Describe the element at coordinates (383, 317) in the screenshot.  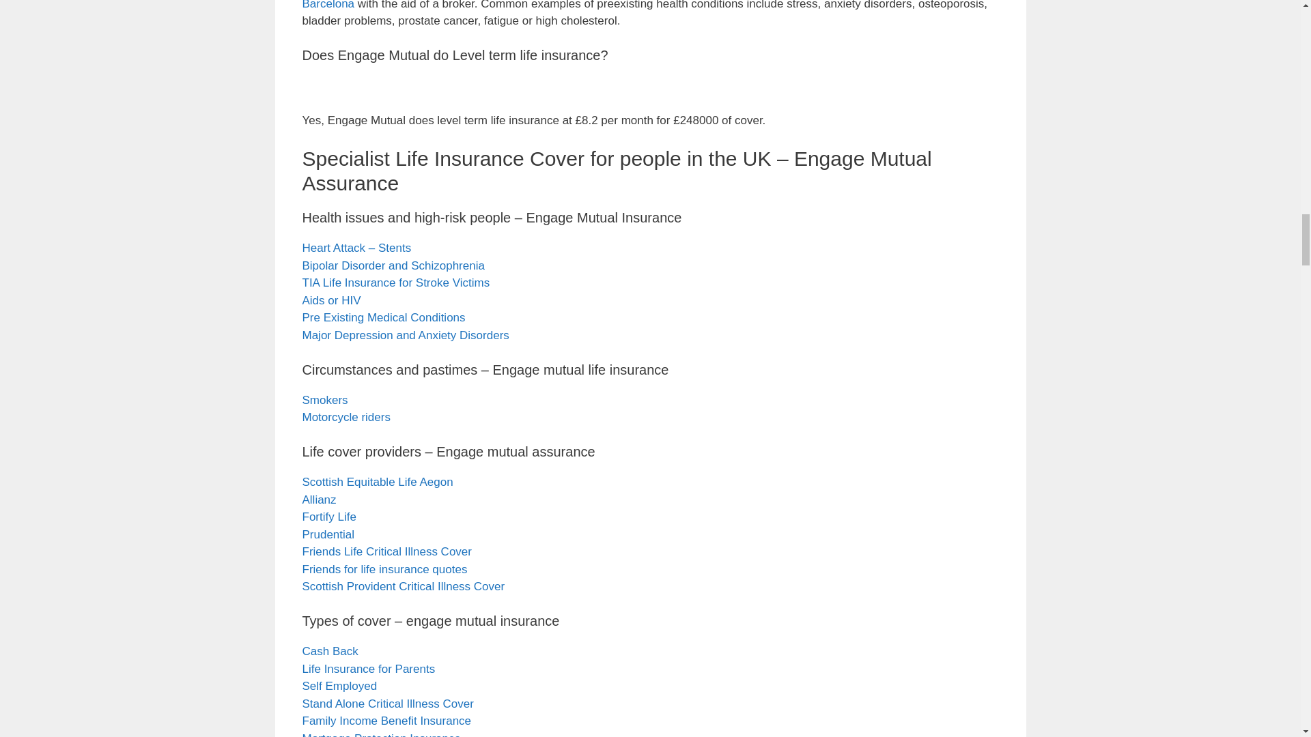
I see `Pre Existing Medical Conditions` at that location.